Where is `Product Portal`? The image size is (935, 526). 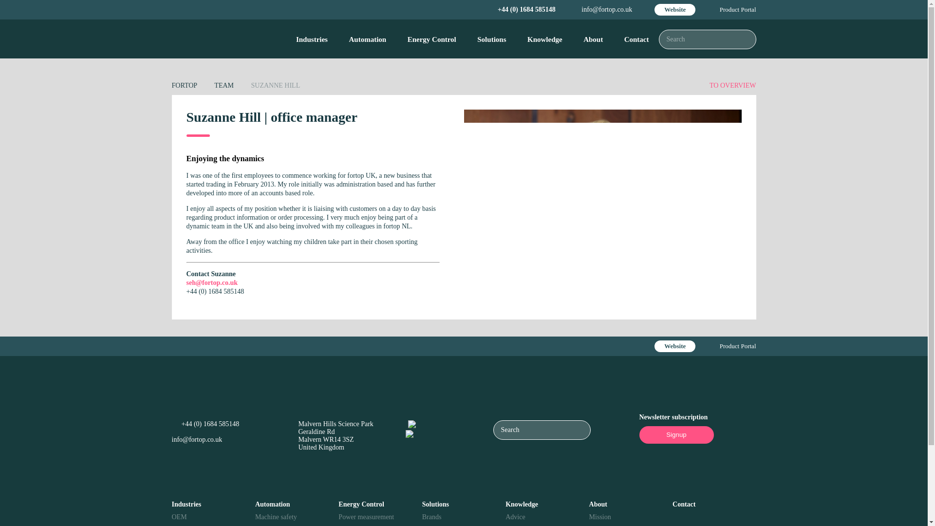 Product Portal is located at coordinates (738, 10).